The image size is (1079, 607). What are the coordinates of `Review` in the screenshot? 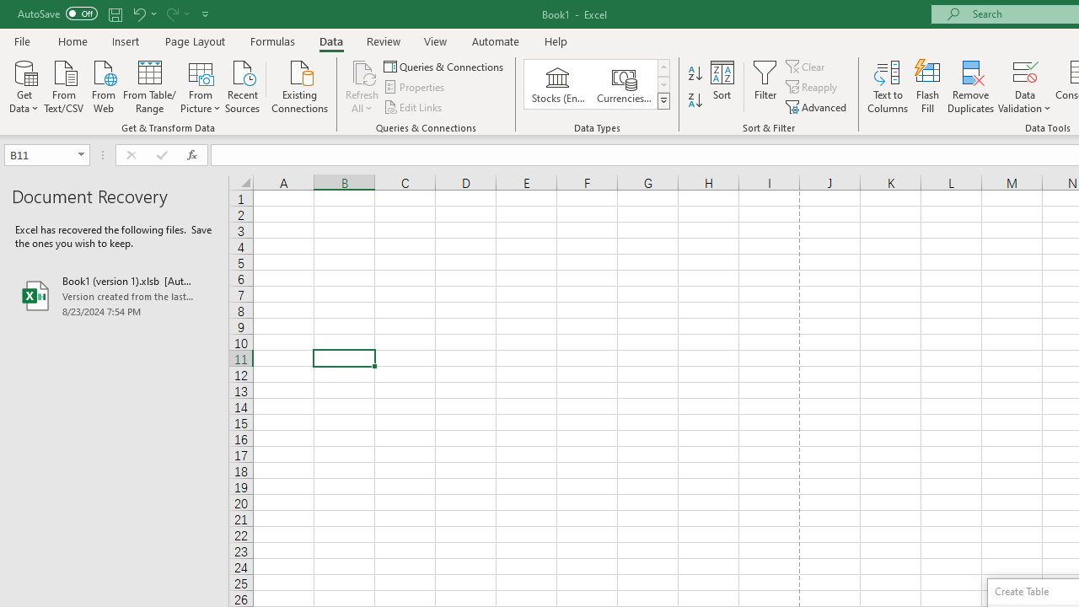 It's located at (383, 40).